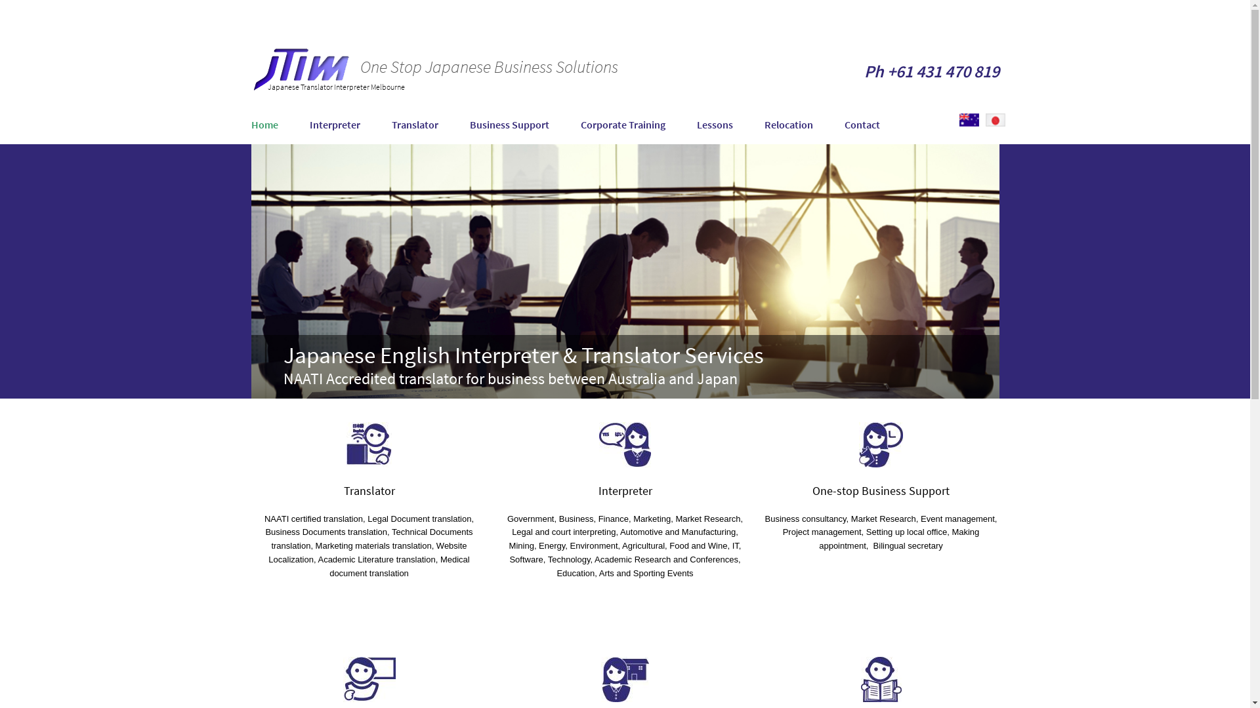 This screenshot has height=708, width=1260. Describe the element at coordinates (638, 126) in the screenshot. I see `Corporate Training` at that location.